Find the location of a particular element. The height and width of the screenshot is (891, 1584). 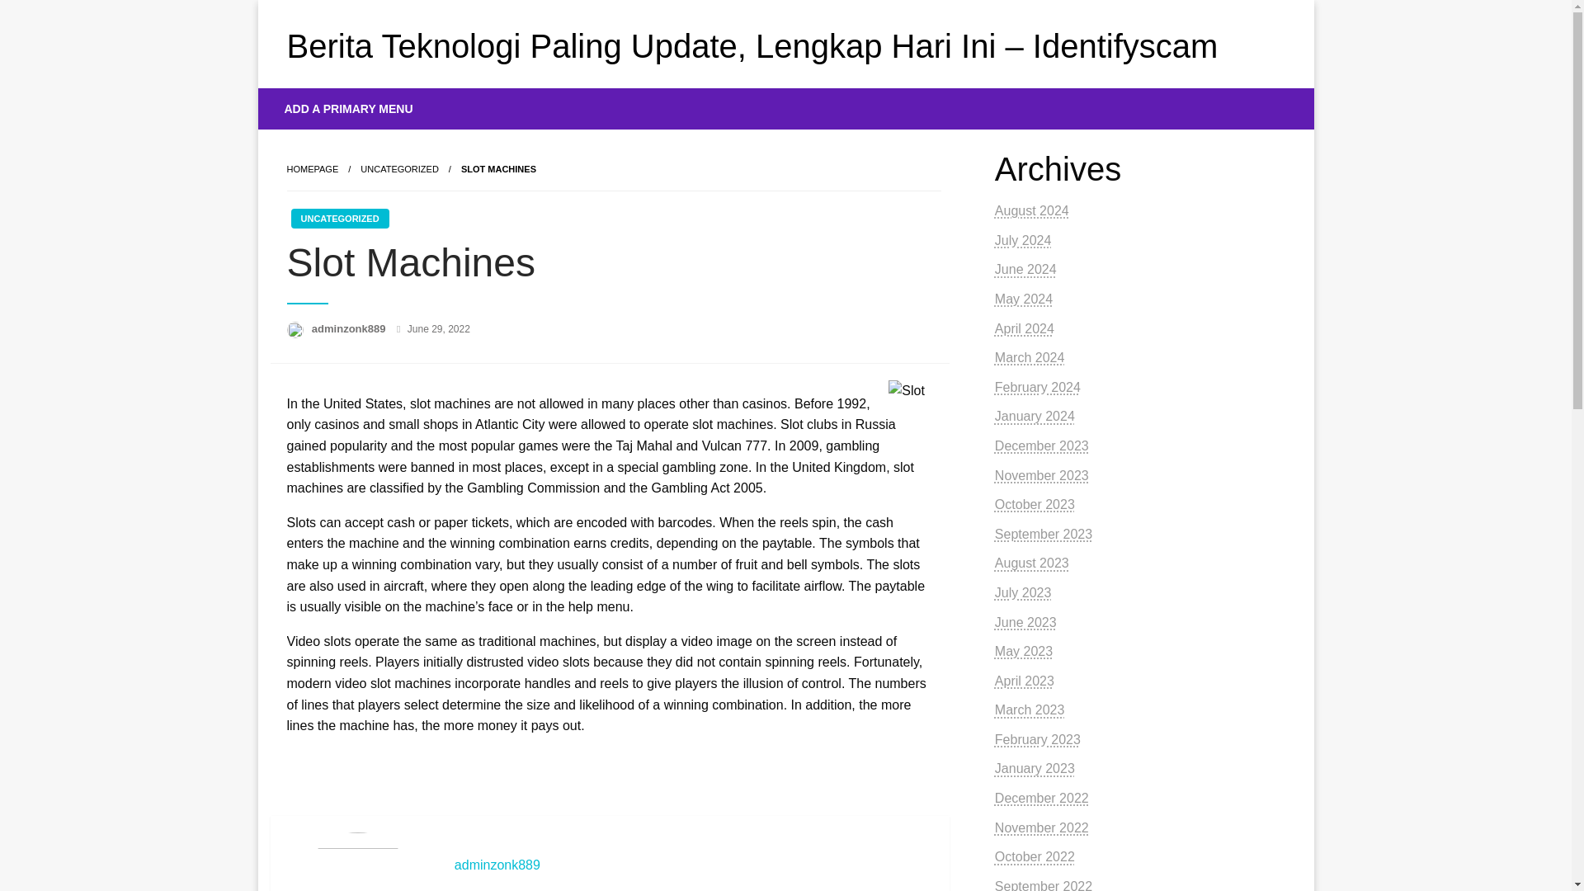

UNCATEGORIZED is located at coordinates (338, 218).